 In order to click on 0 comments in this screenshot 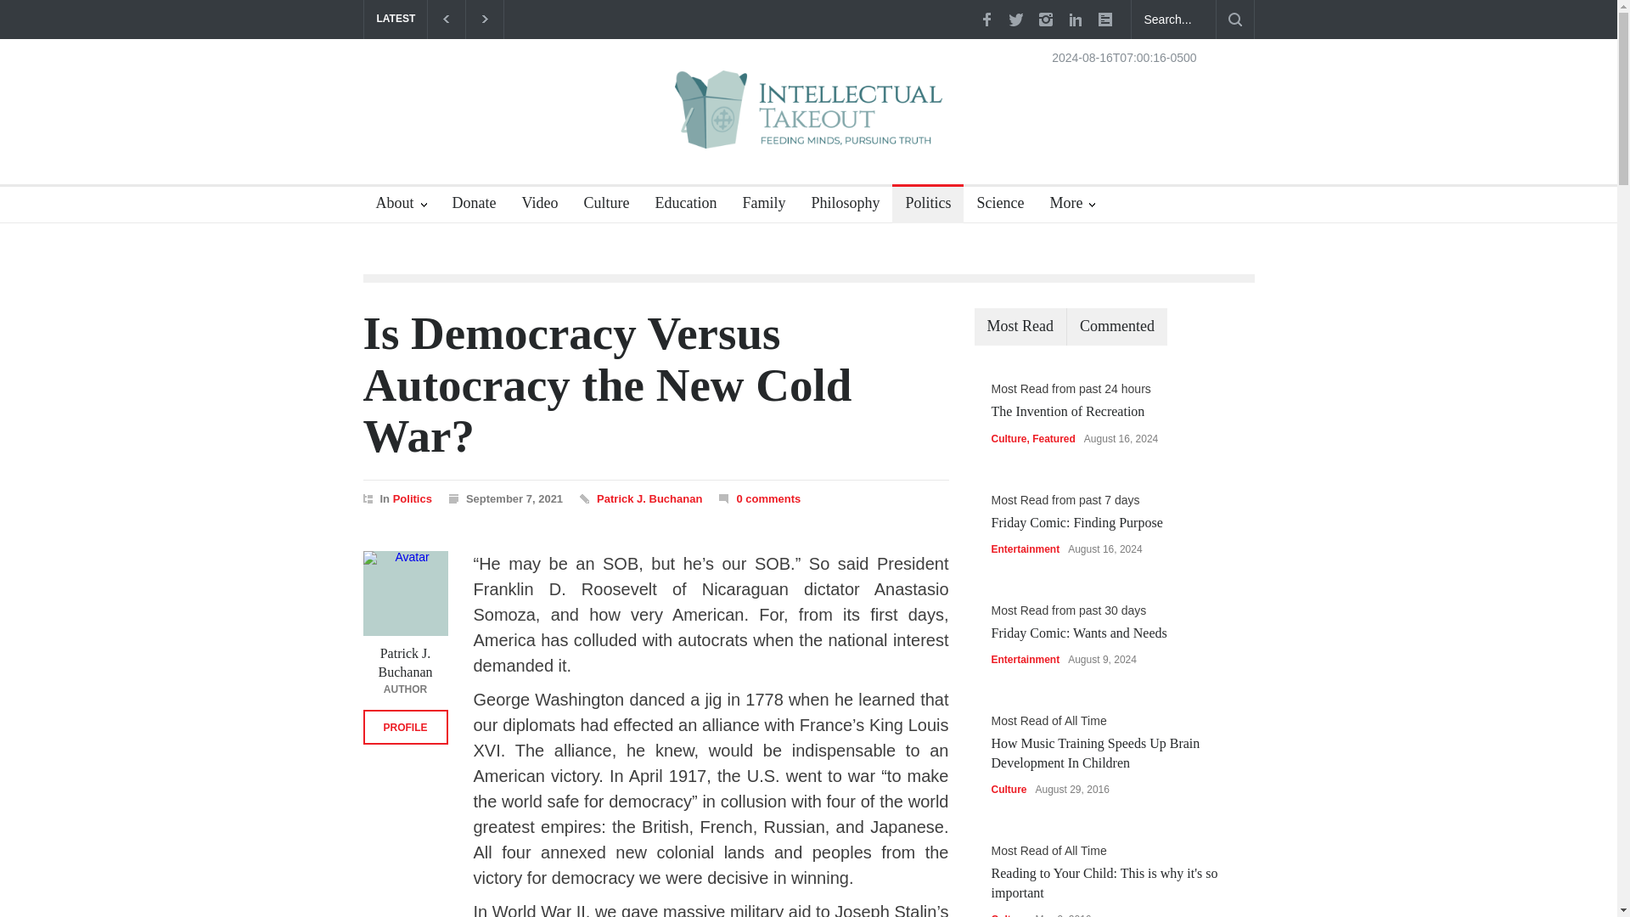, I will do `click(767, 498)`.